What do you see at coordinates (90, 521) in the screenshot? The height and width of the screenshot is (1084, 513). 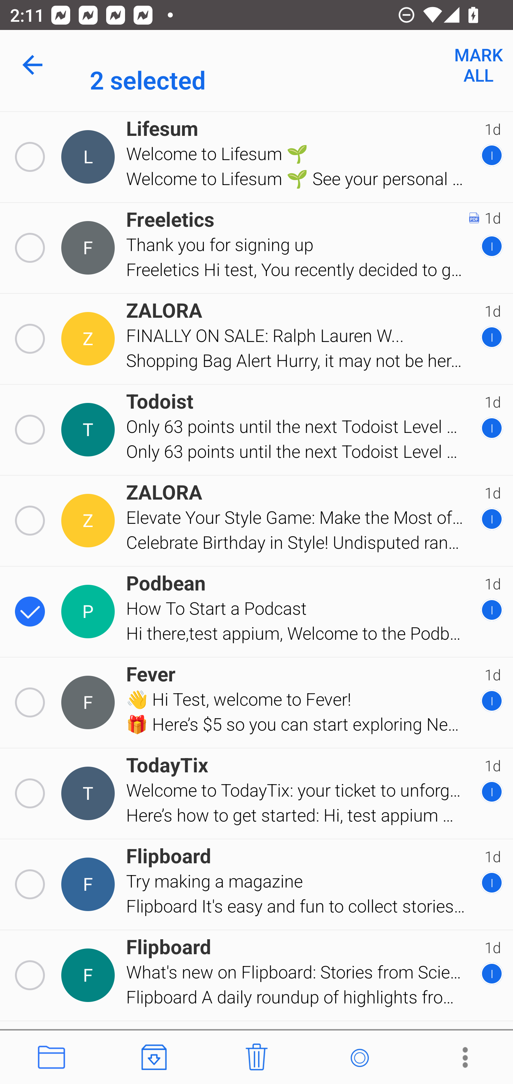 I see `Contact Details` at bounding box center [90, 521].